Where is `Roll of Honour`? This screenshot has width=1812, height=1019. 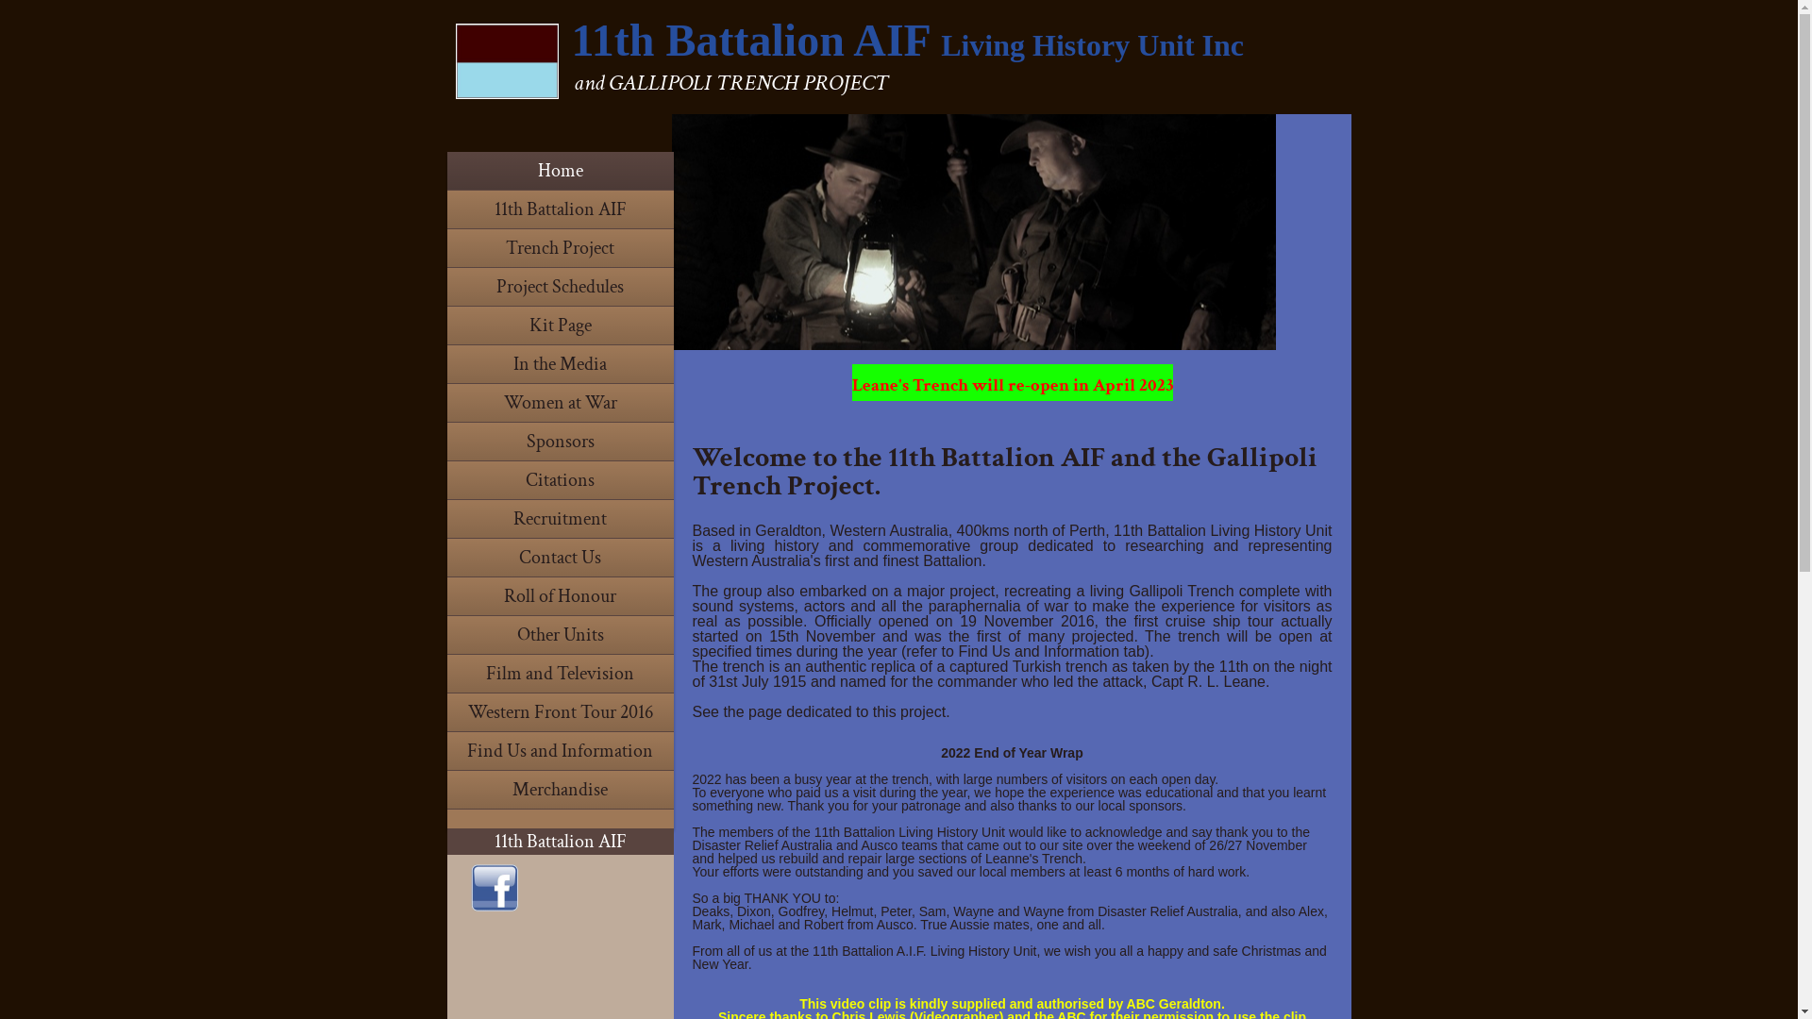 Roll of Honour is located at coordinates (561, 596).